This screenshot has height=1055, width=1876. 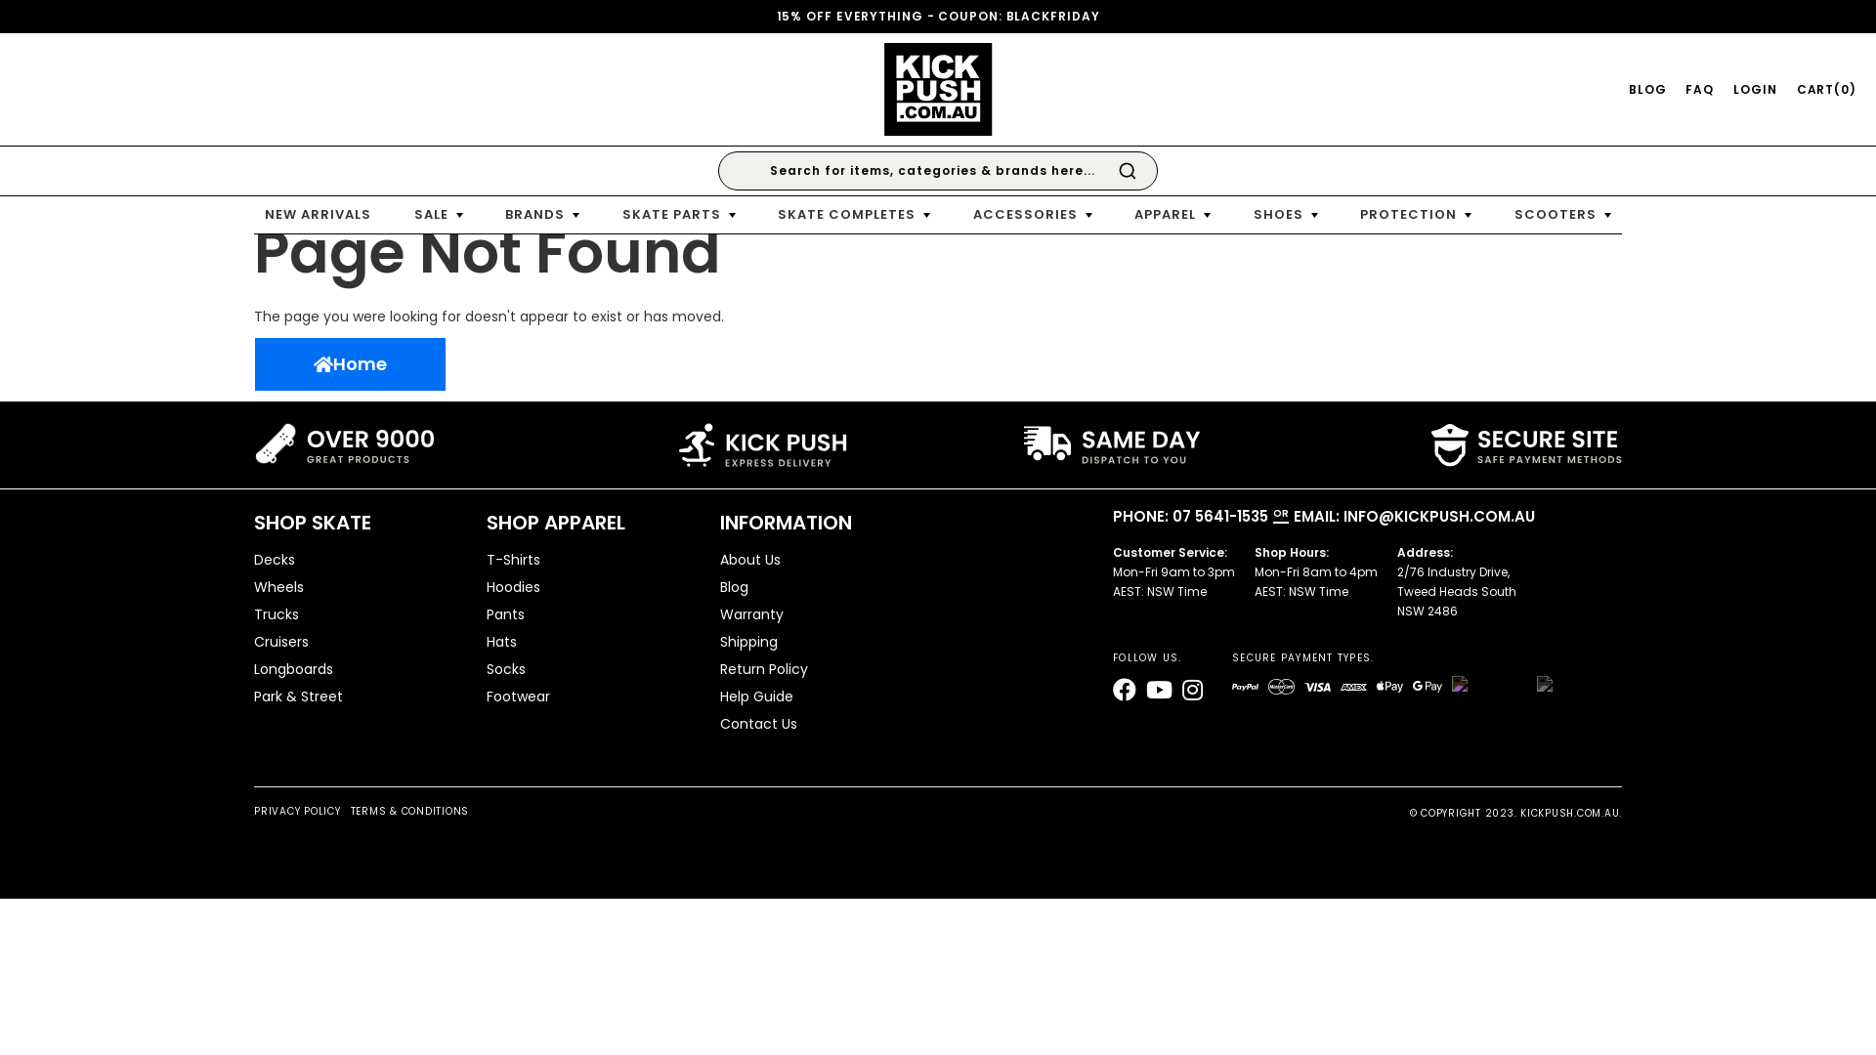 I want to click on Hats, so click(x=588, y=642).